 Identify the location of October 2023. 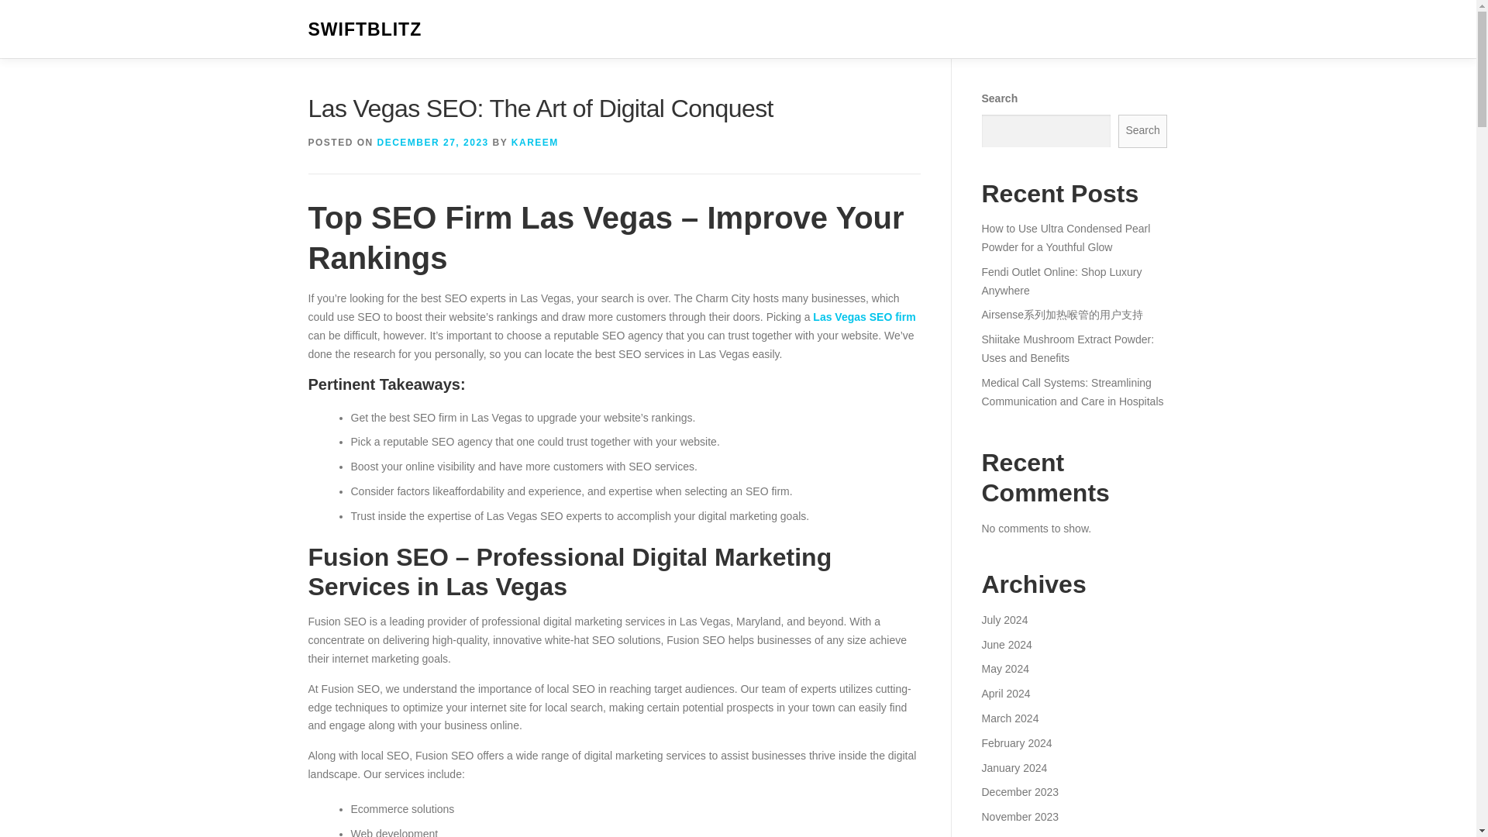
(1014, 835).